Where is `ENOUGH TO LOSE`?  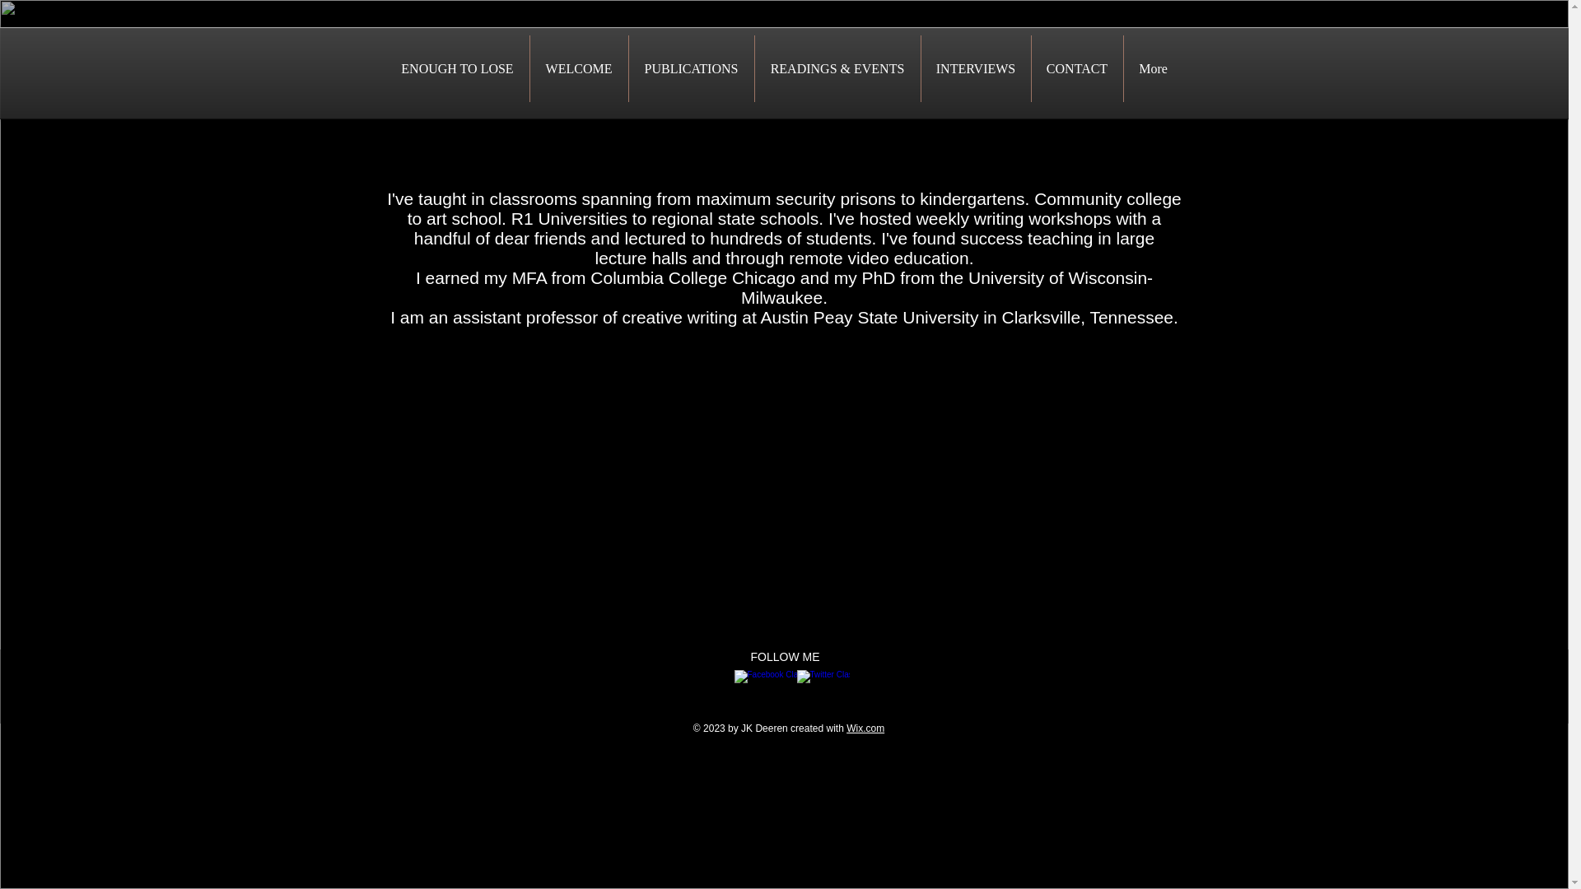 ENOUGH TO LOSE is located at coordinates (456, 69).